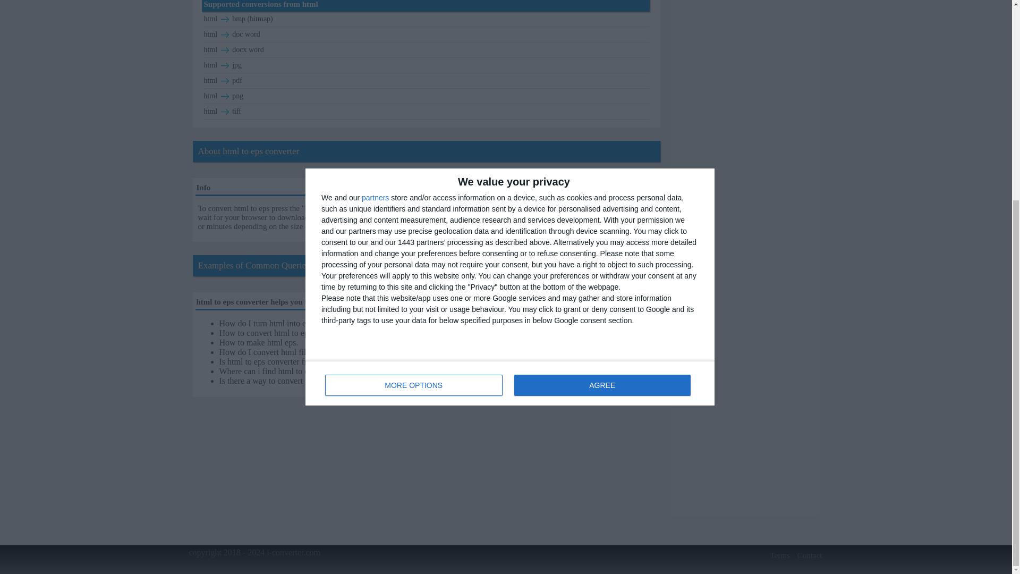  I want to click on convert to, so click(602, 83).